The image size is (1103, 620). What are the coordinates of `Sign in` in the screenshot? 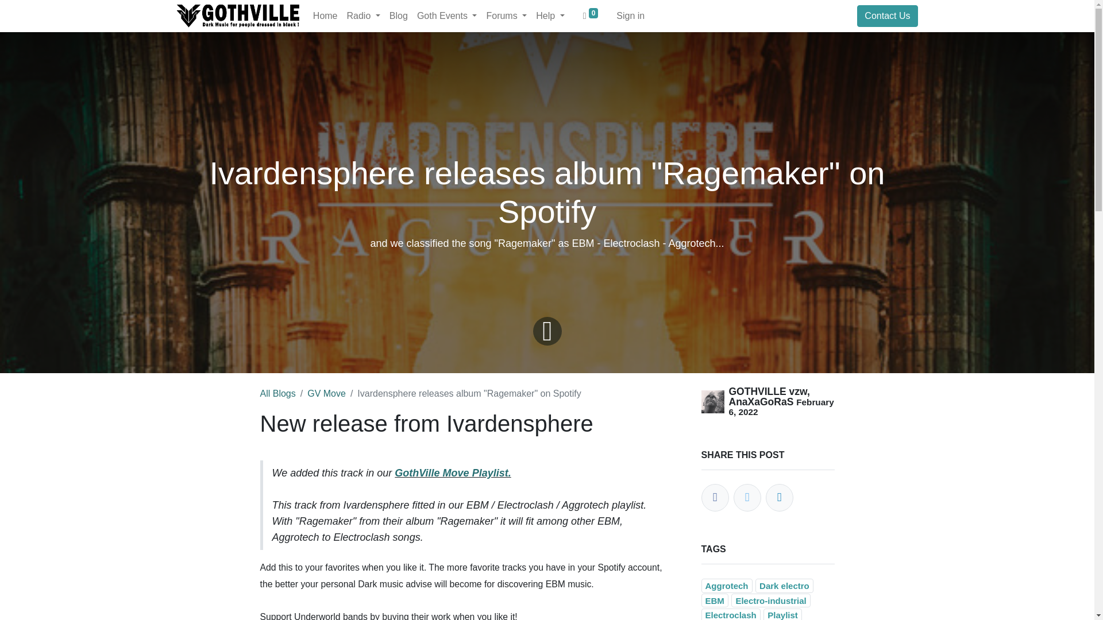 It's located at (631, 15).